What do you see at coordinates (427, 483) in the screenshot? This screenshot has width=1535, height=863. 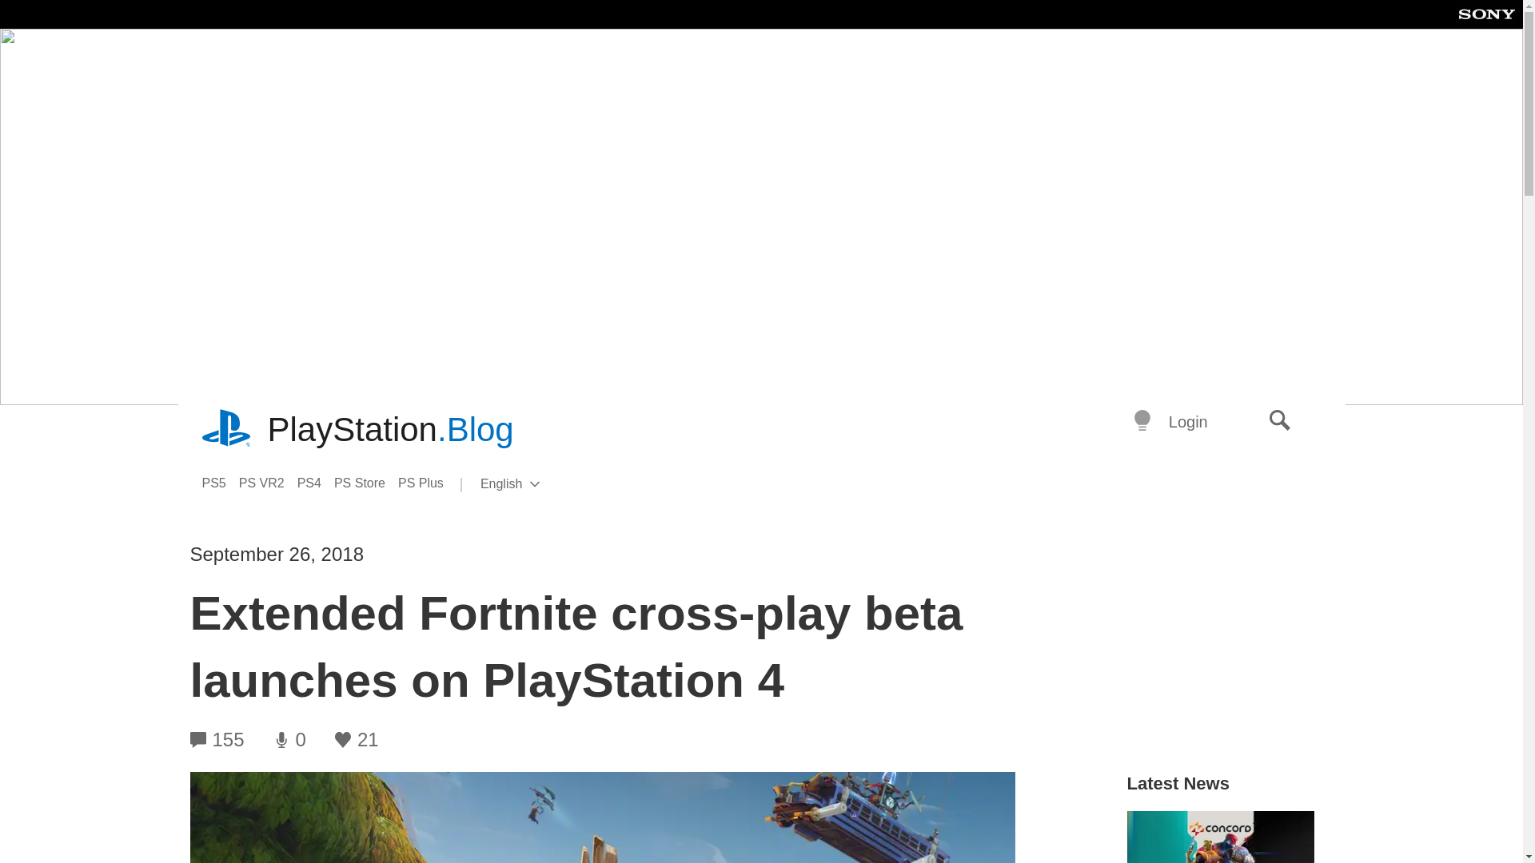 I see `PS Store` at bounding box center [427, 483].